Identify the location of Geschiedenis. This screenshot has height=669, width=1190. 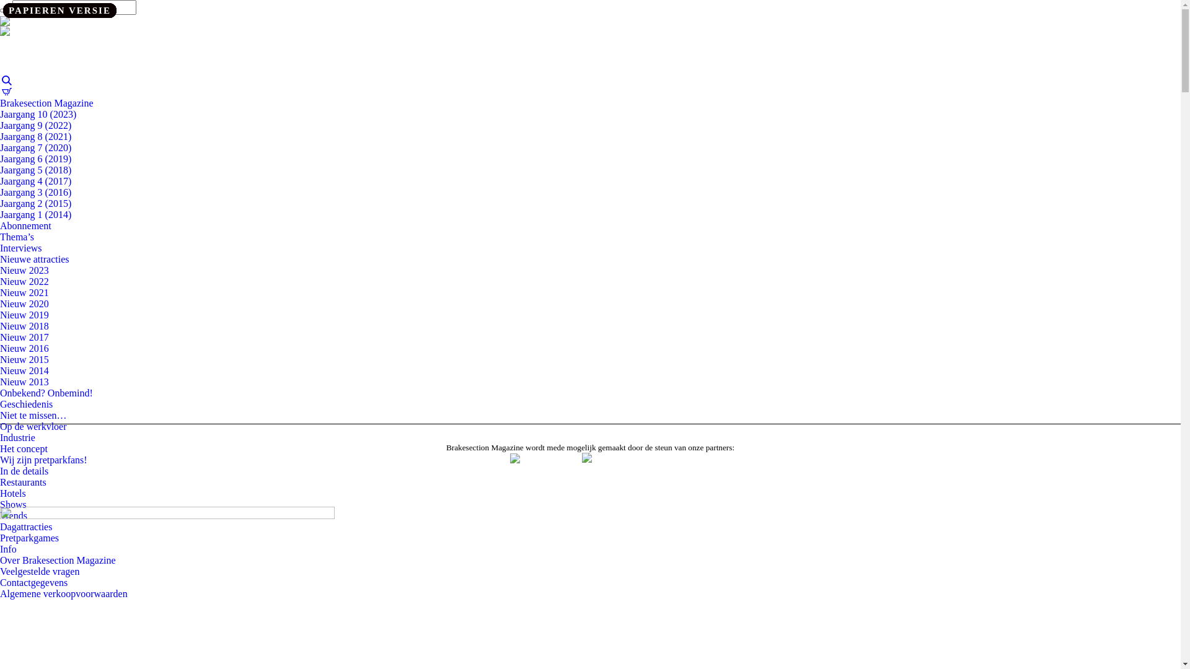
(26, 404).